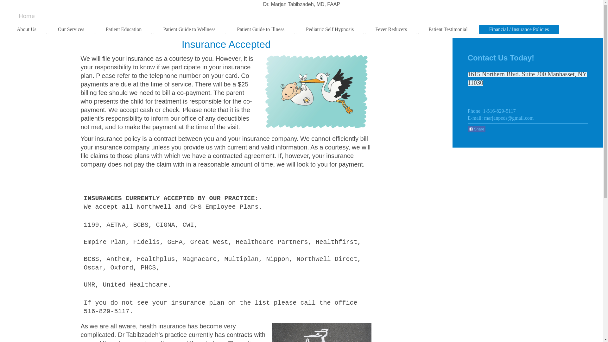 This screenshot has width=608, height=342. I want to click on Patient Guide to Illness, so click(260, 29).